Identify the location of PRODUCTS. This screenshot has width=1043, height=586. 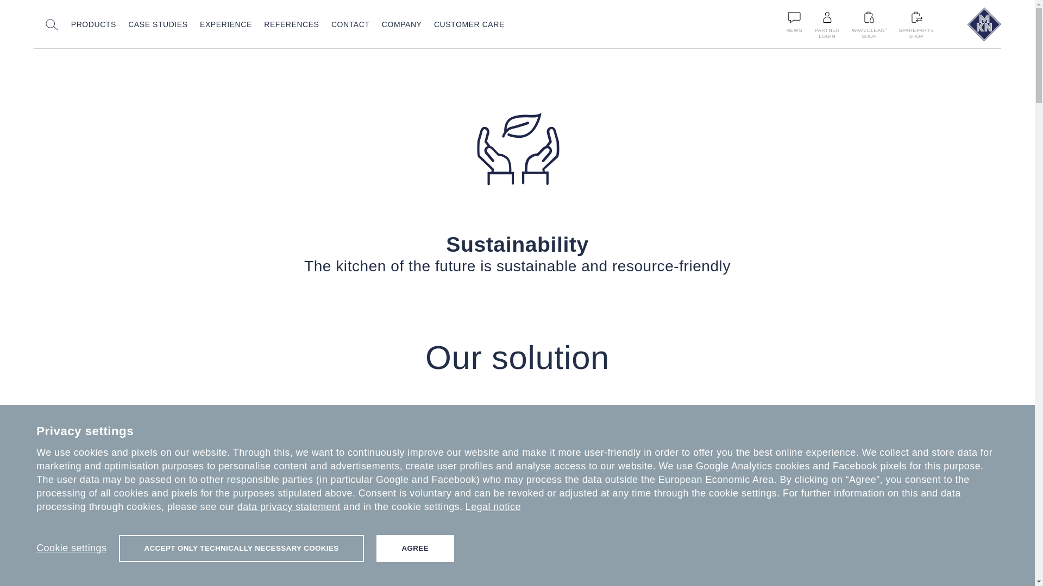
(916, 24).